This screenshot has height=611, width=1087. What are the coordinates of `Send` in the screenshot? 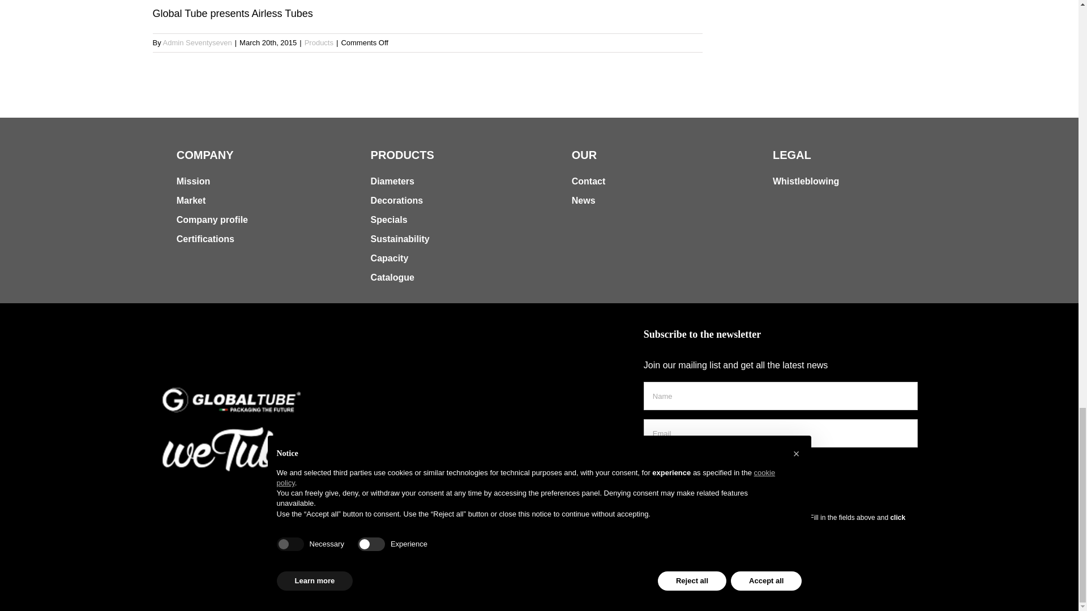 It's located at (673, 490).